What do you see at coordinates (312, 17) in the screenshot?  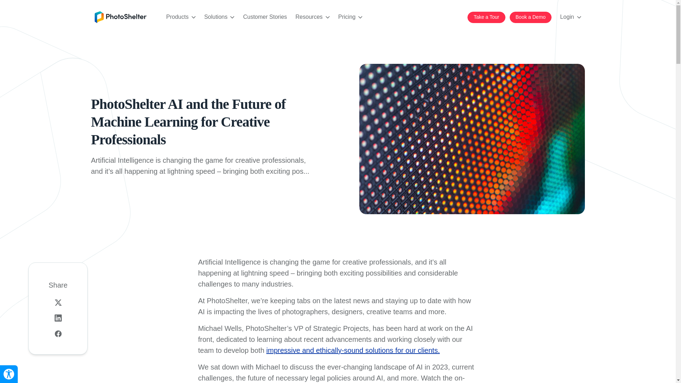 I see `Resources` at bounding box center [312, 17].